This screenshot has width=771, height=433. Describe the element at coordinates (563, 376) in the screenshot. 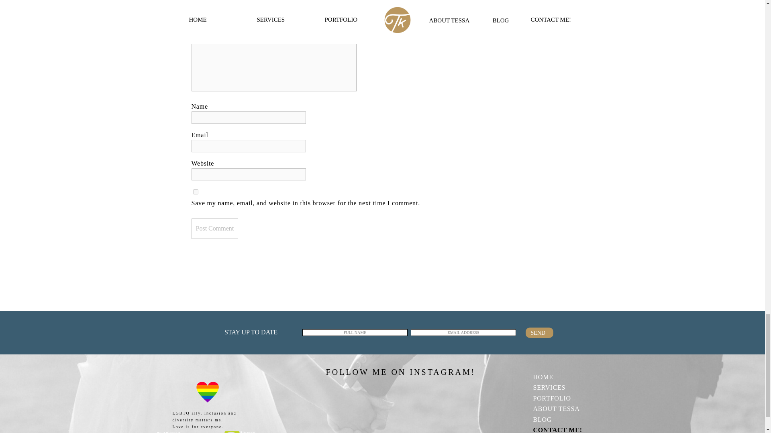

I see `HOME` at that location.